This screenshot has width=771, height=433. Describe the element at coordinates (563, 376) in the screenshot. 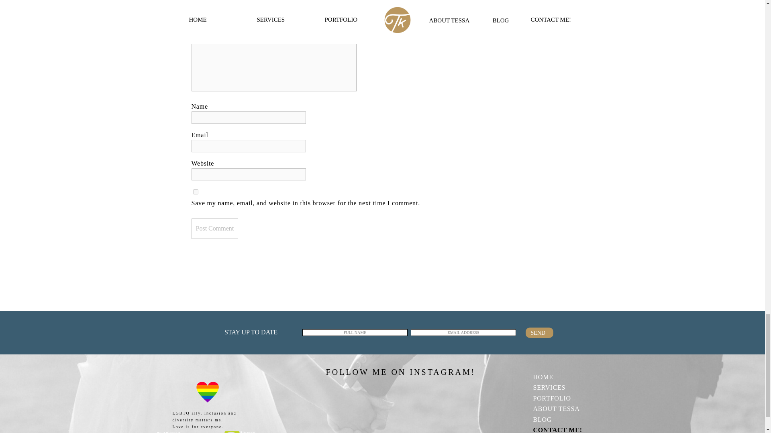

I see `HOME` at that location.